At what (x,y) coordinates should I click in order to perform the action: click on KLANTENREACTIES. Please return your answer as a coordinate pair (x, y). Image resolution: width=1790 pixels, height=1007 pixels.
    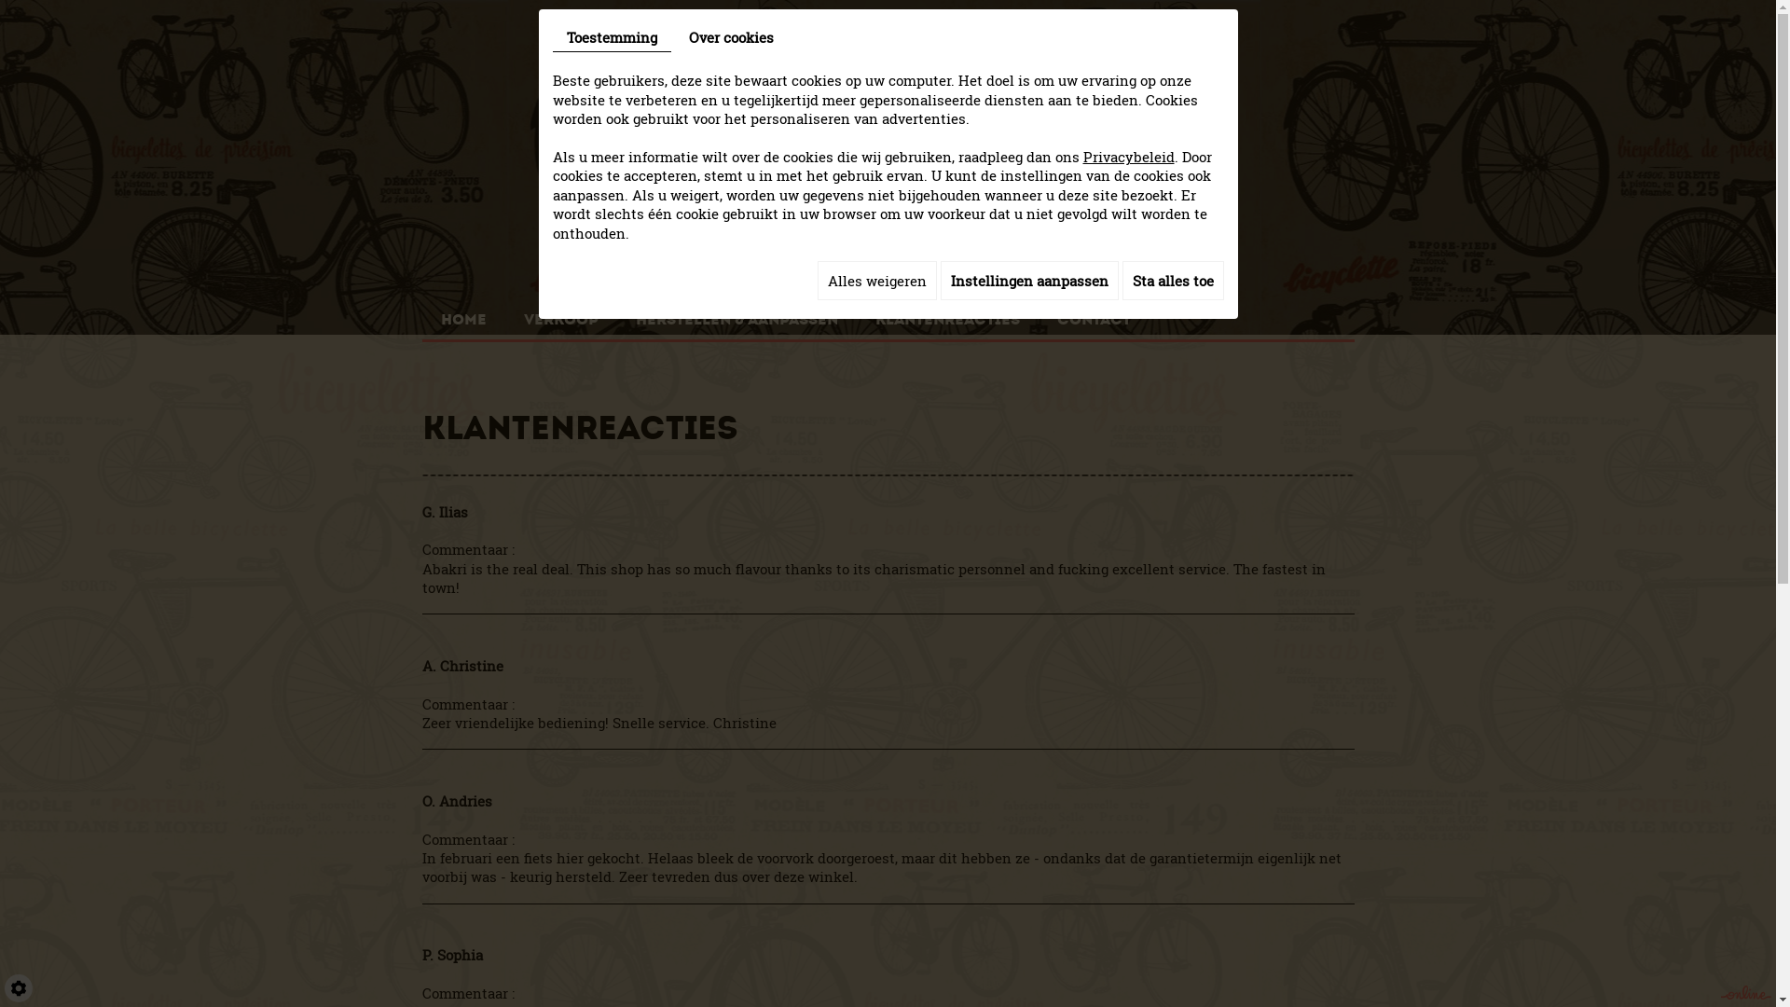
    Looking at the image, I should click on (947, 312).